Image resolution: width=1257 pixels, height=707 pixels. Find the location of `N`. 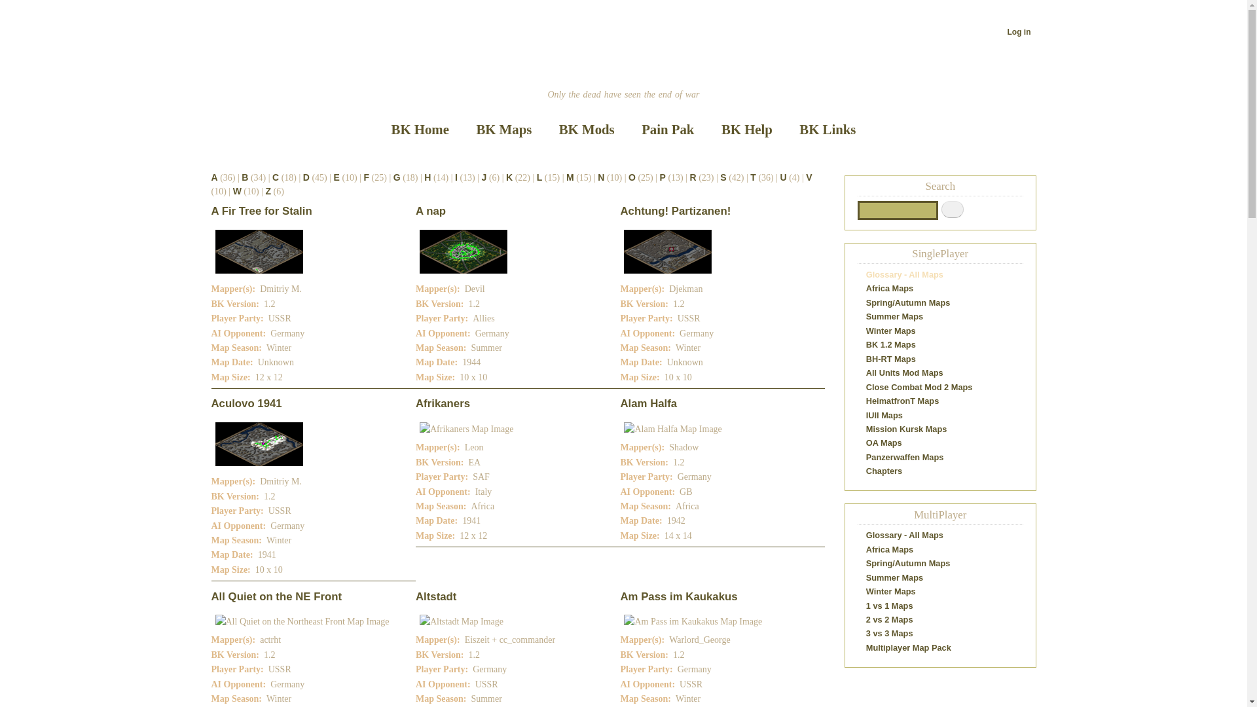

N is located at coordinates (601, 177).